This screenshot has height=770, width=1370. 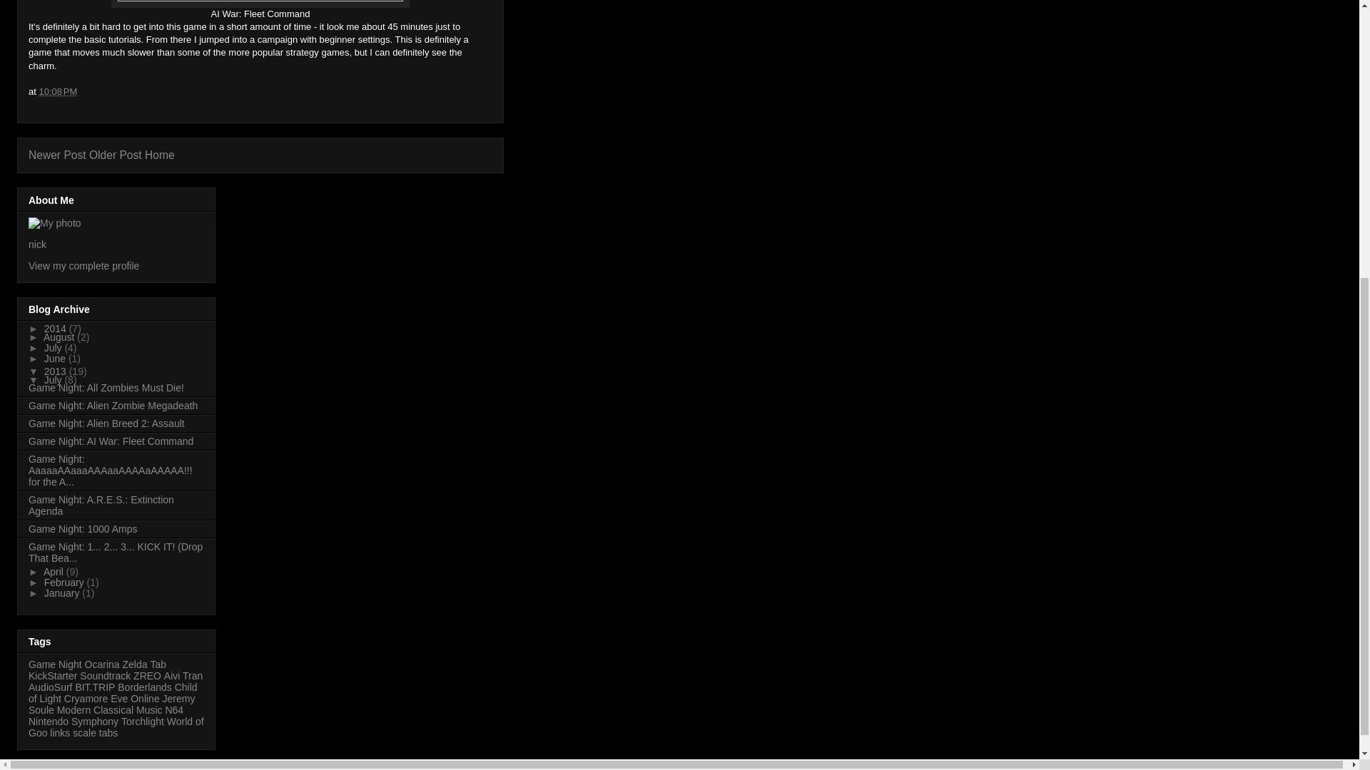 What do you see at coordinates (106, 387) in the screenshot?
I see `Game Night: All Zombies Must Die!` at bounding box center [106, 387].